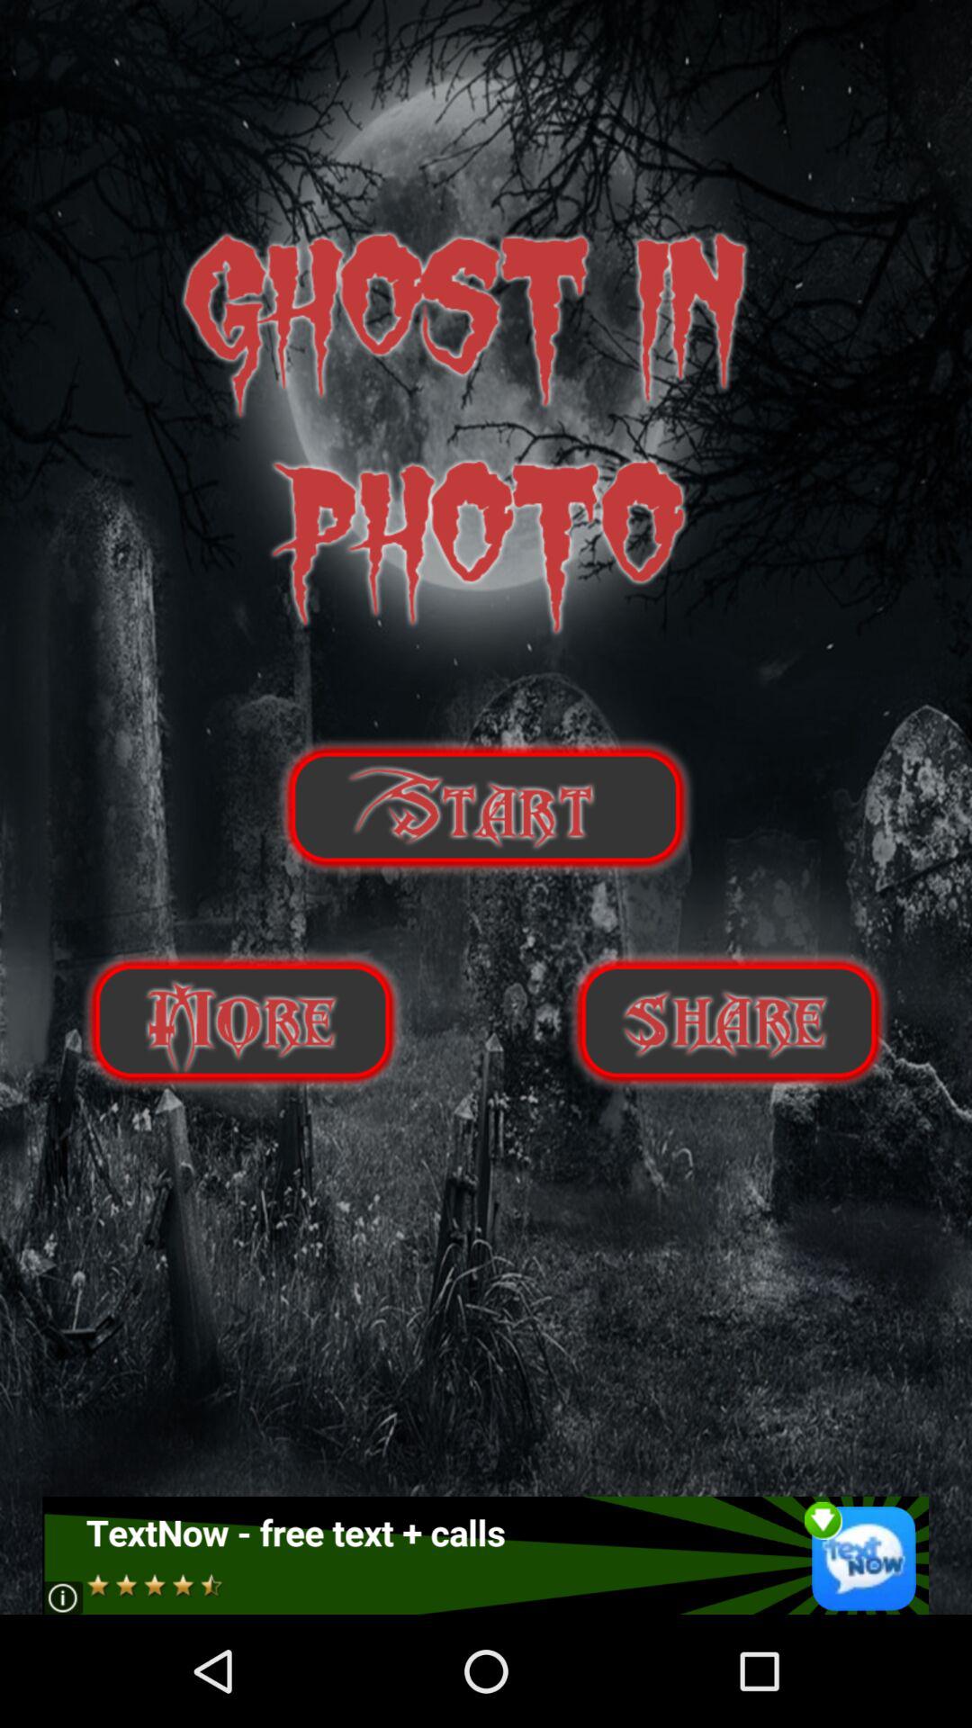 The height and width of the screenshot is (1728, 972). Describe the element at coordinates (486, 1555) in the screenshot. I see `open advertisement` at that location.